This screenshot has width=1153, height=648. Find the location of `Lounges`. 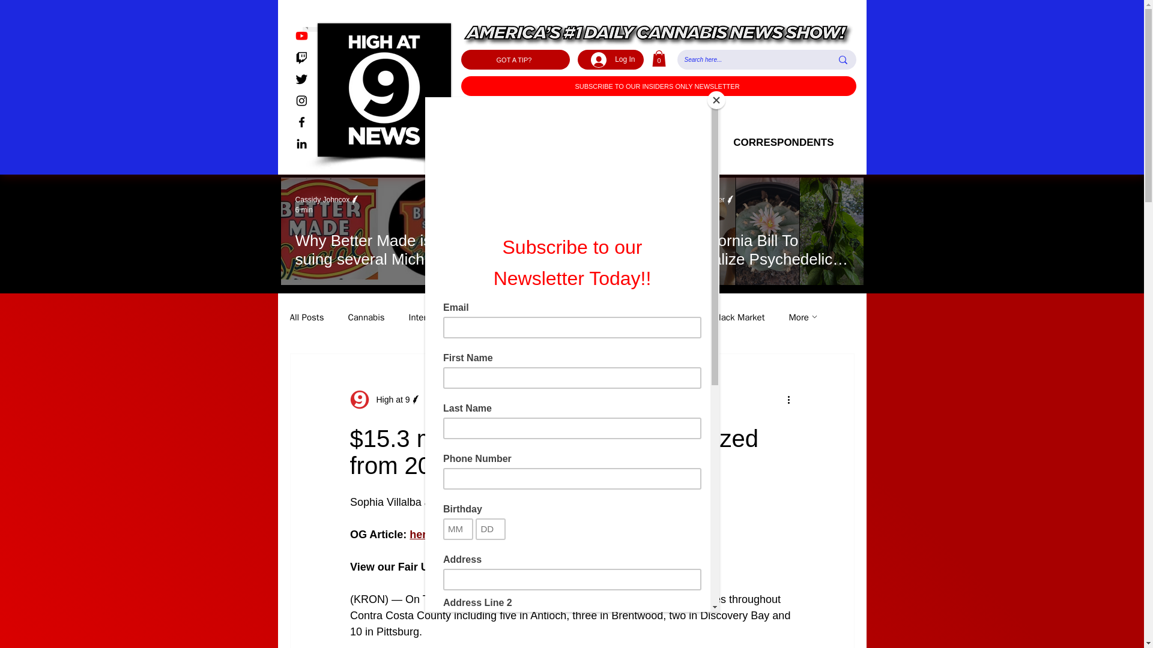

Lounges is located at coordinates (498, 317).